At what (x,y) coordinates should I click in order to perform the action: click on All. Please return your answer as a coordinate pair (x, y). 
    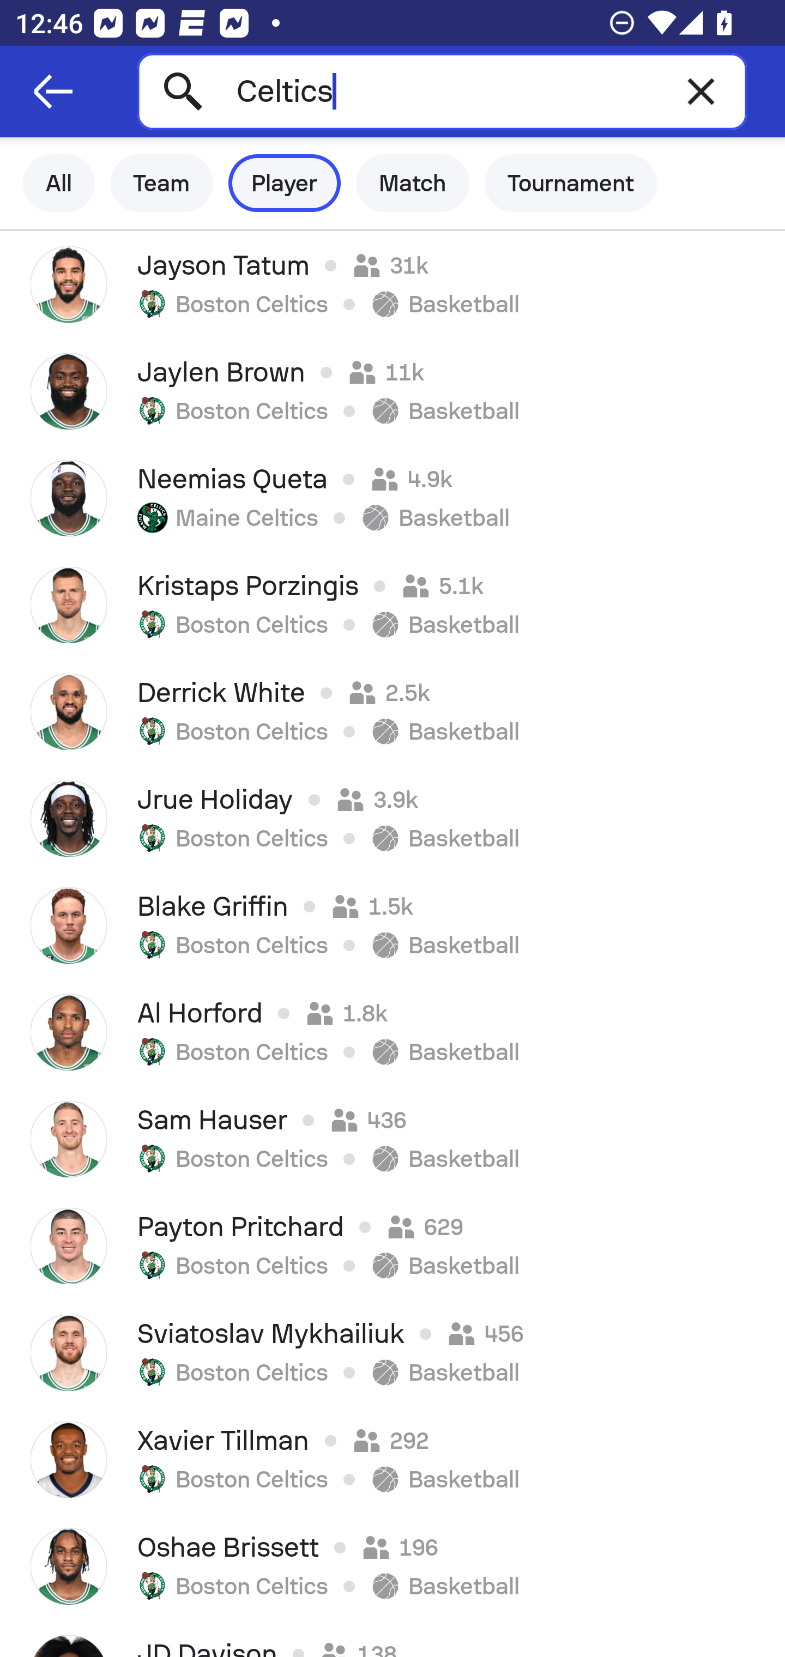
    Looking at the image, I should click on (59, 183).